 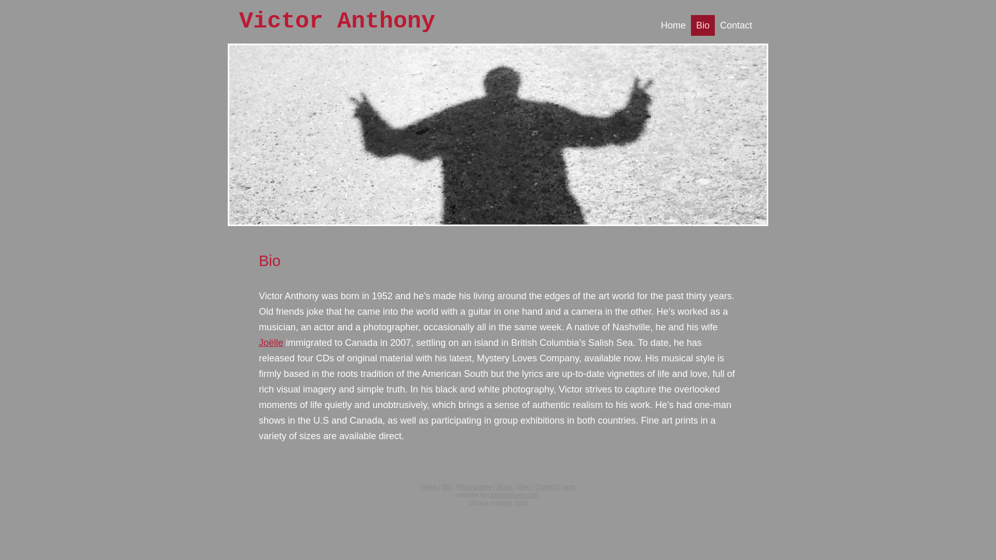 What do you see at coordinates (736, 25) in the screenshot?
I see `Contact` at bounding box center [736, 25].